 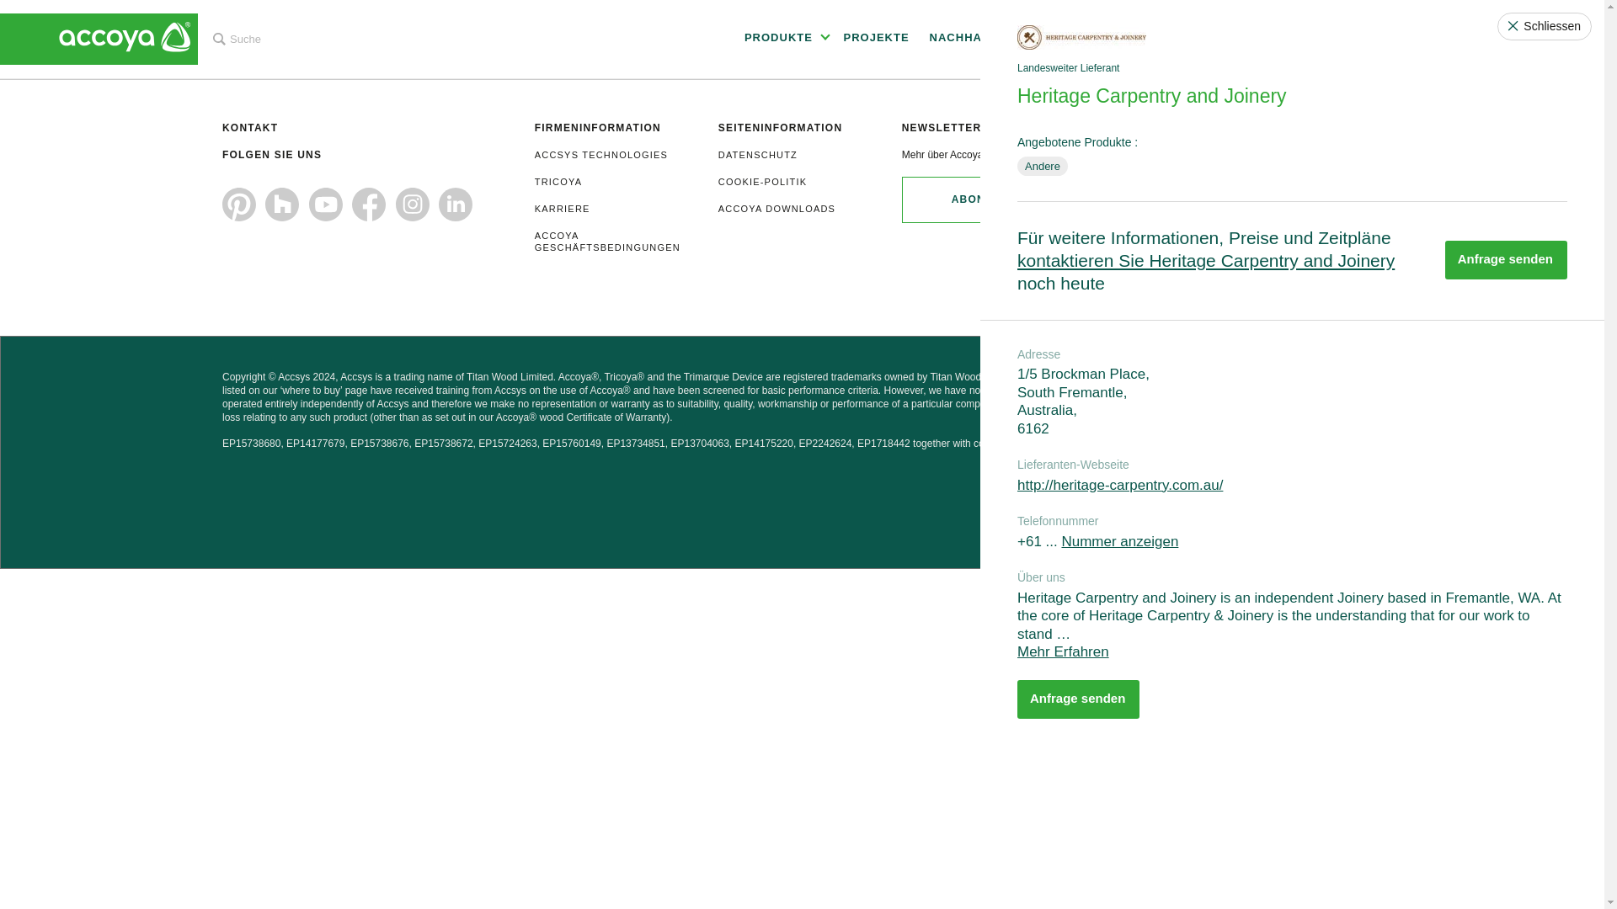 I want to click on NACHHALTIGKEIT, so click(x=990, y=39).